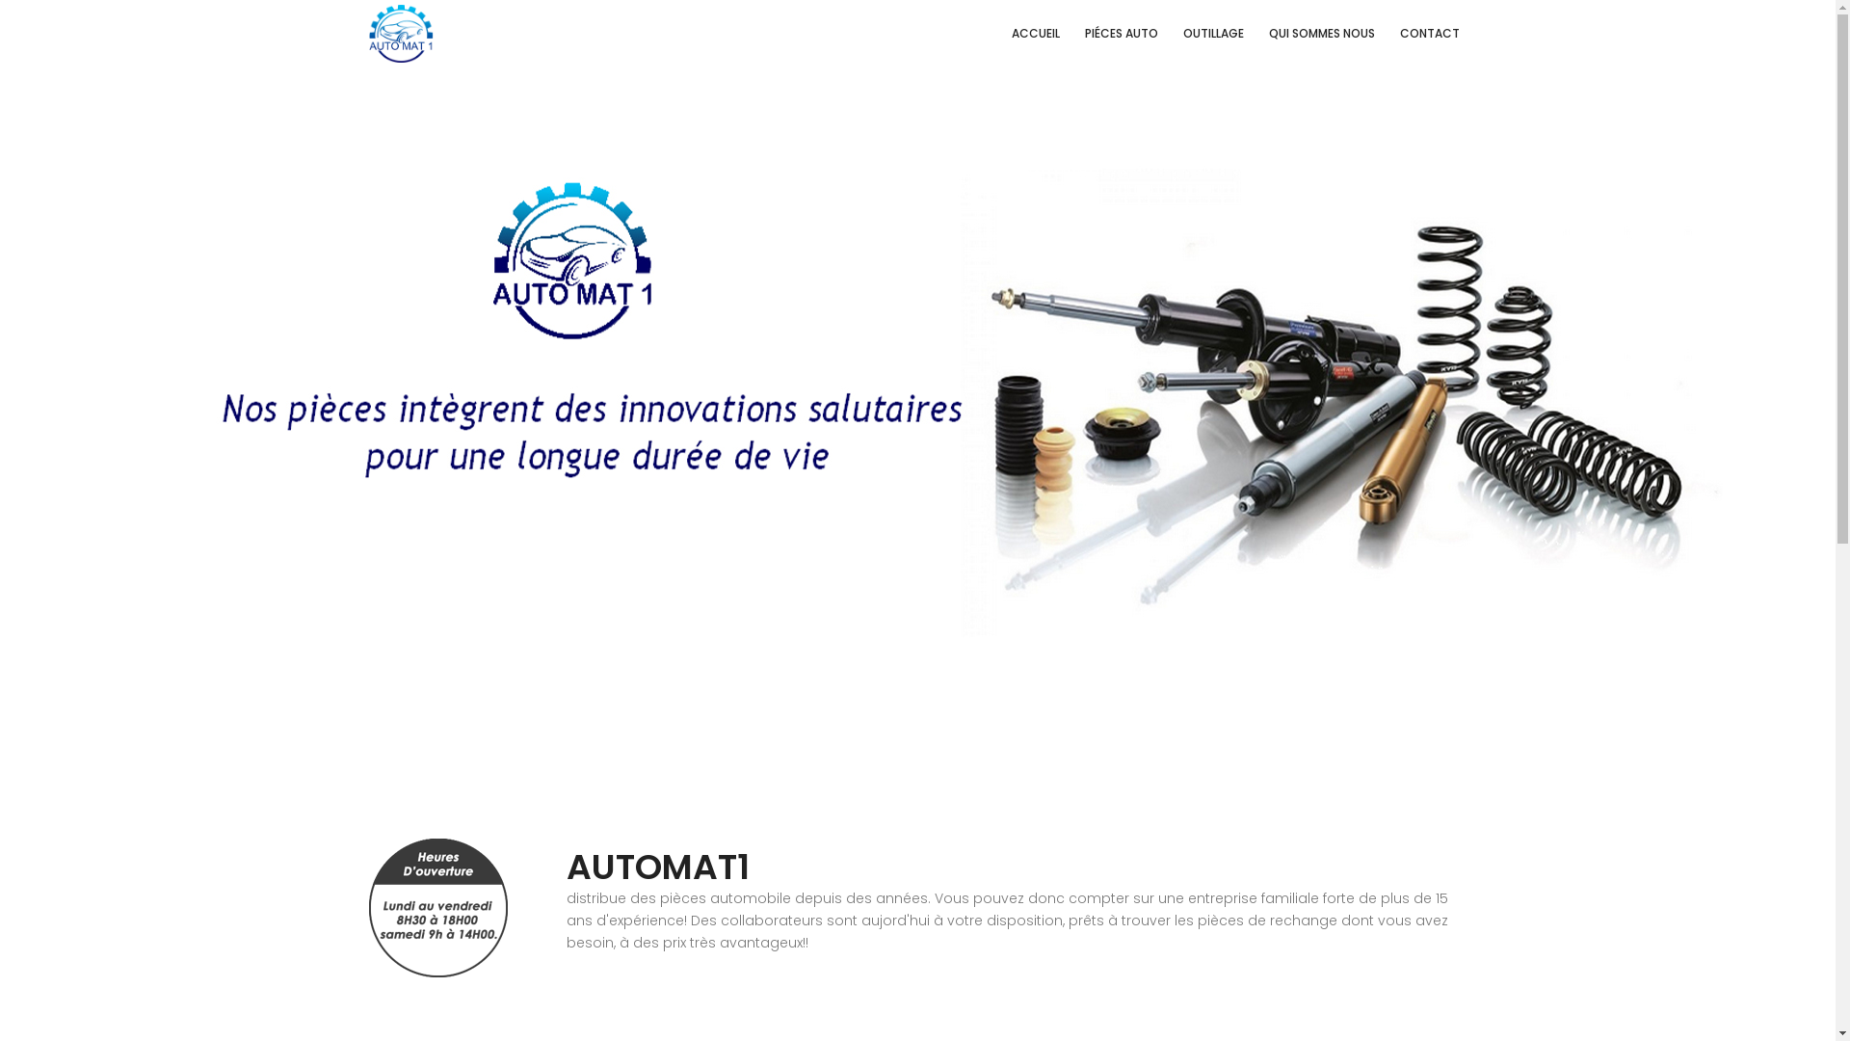 This screenshot has height=1041, width=1850. What do you see at coordinates (1036, 35) in the screenshot?
I see `ACCUEIL` at bounding box center [1036, 35].